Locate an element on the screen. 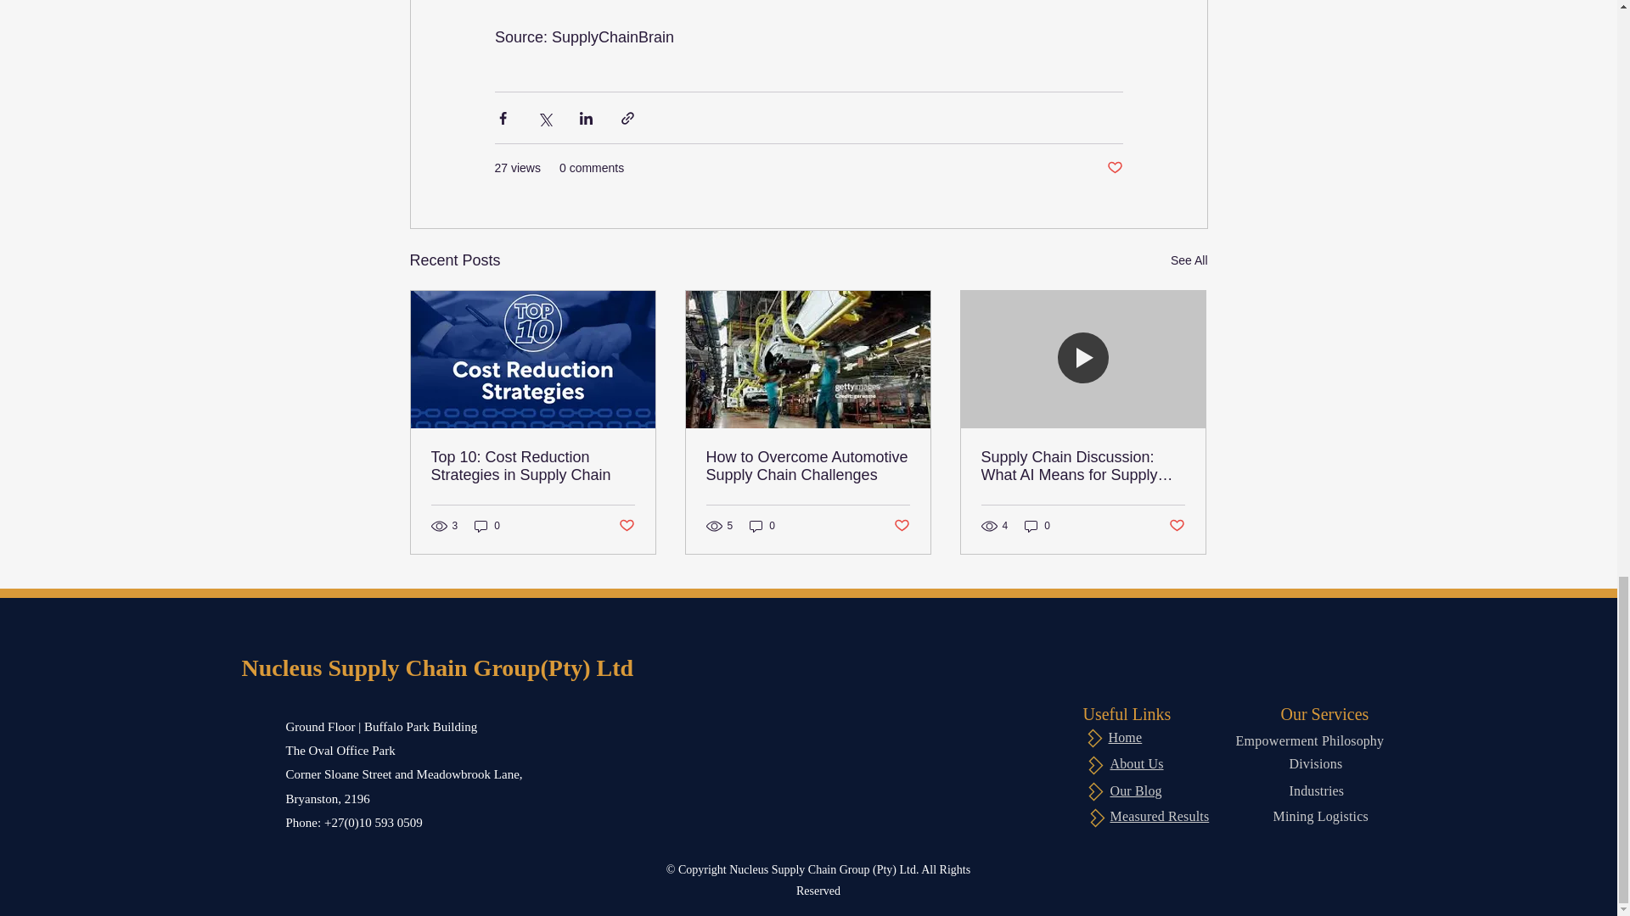  Post not marked as liked is located at coordinates (902, 526).